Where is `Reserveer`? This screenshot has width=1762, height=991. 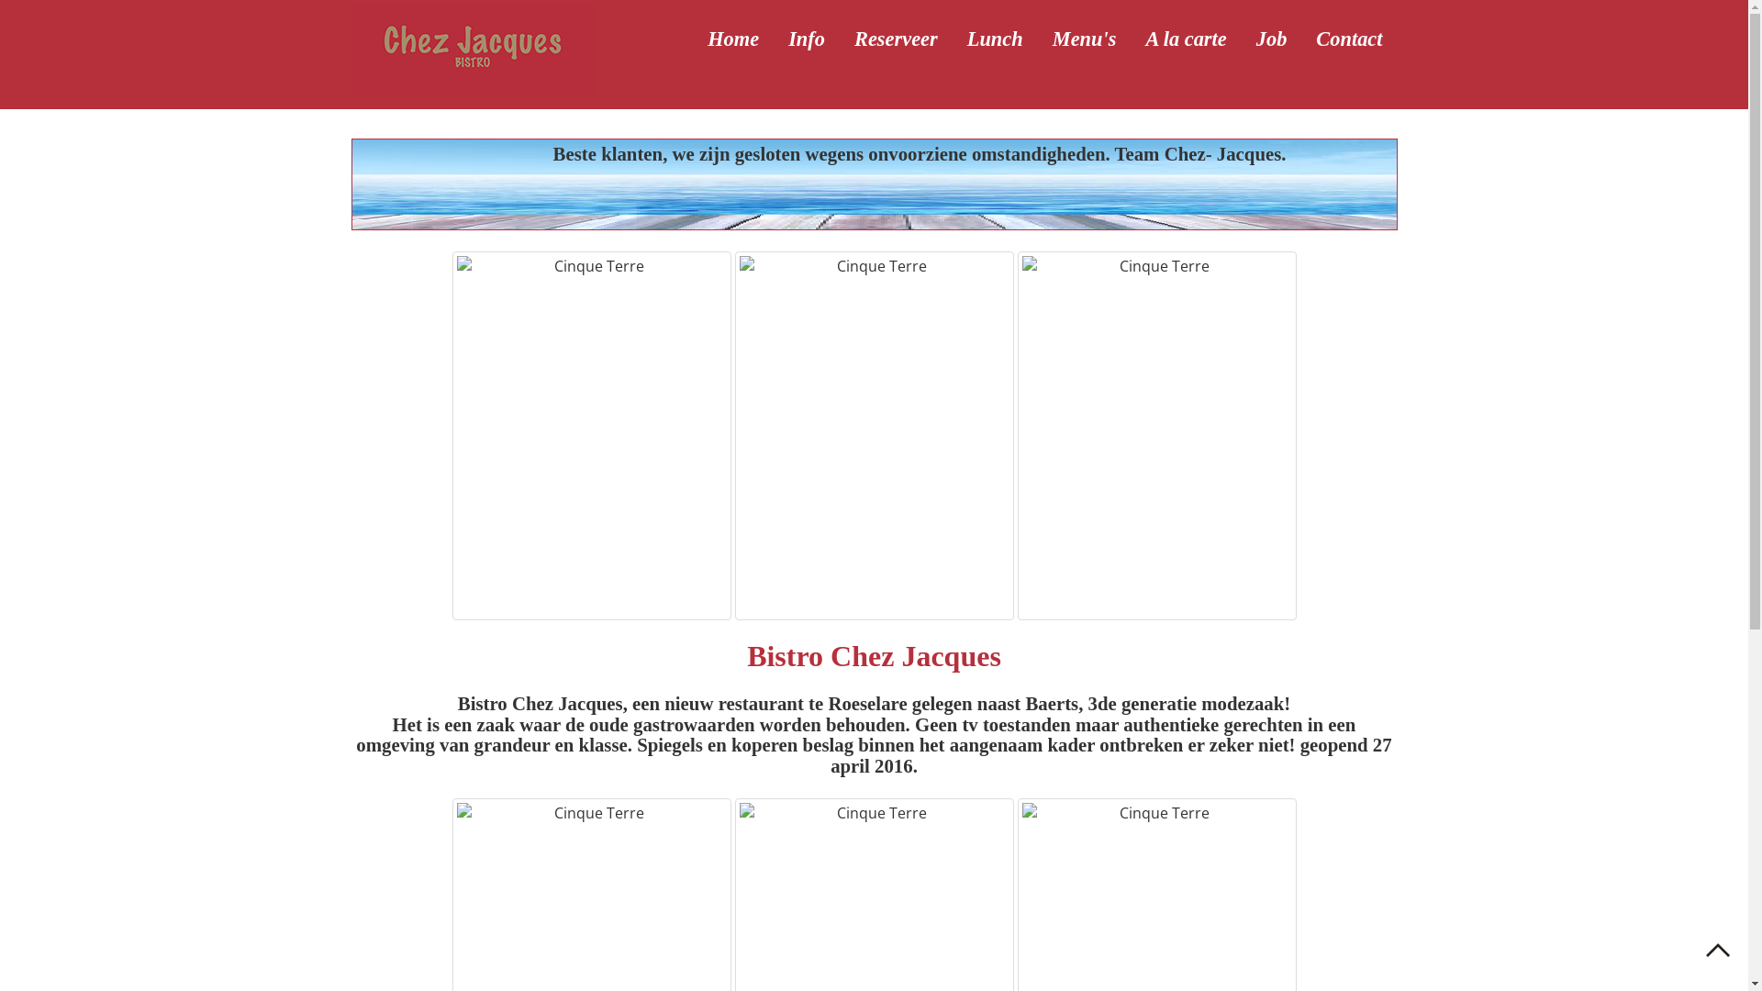
Reserveer is located at coordinates (896, 39).